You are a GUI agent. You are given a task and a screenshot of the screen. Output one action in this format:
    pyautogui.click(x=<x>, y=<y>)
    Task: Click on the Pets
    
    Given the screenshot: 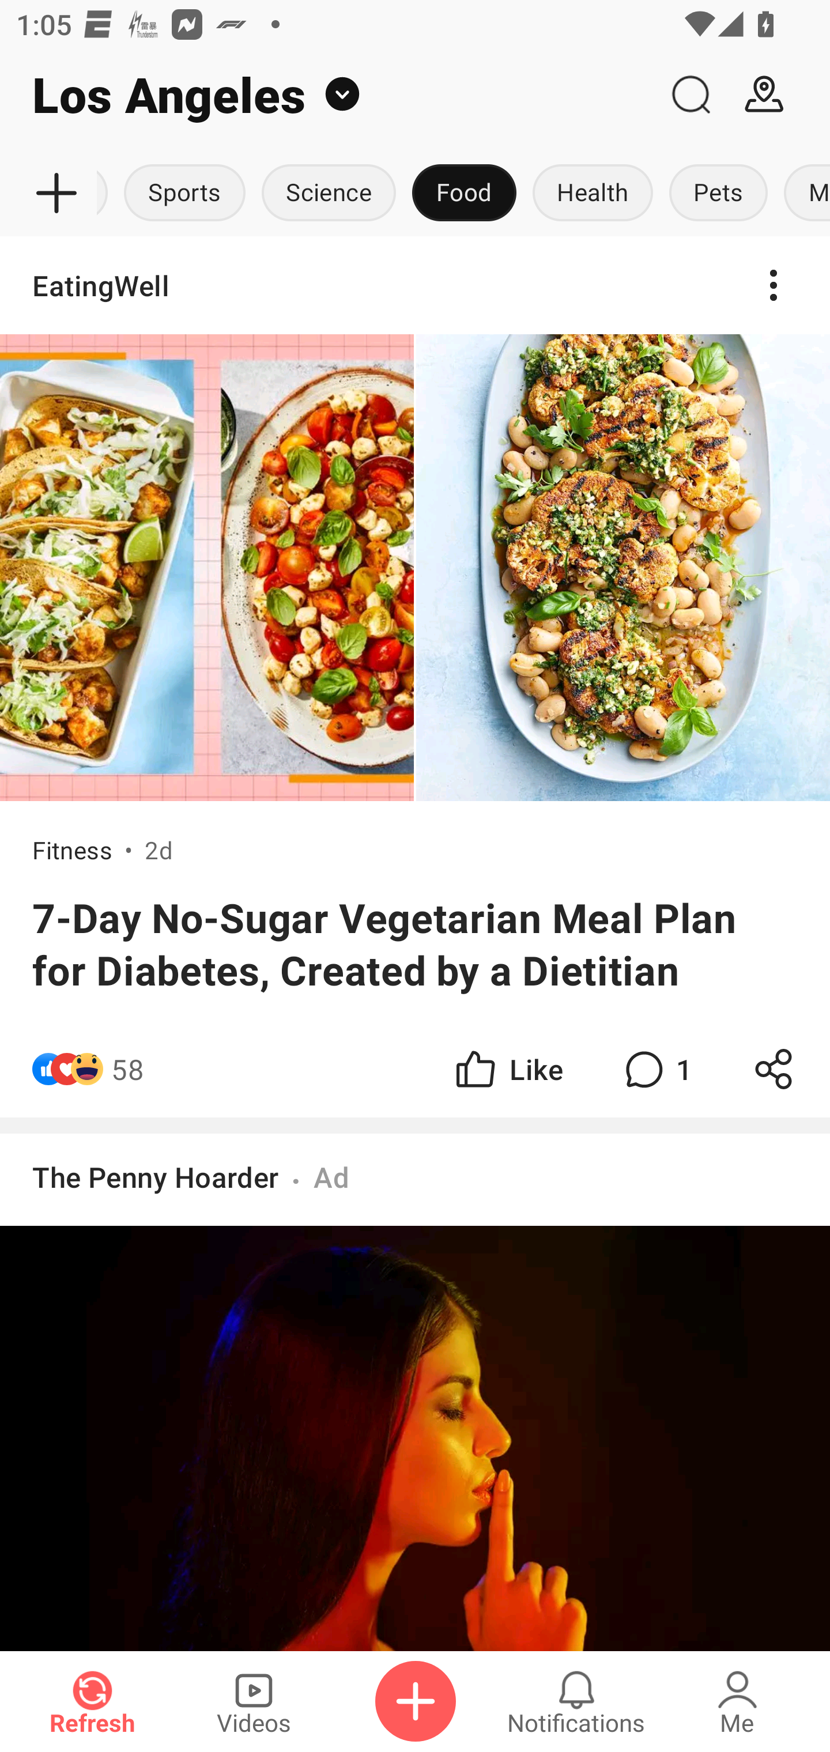 What is the action you would take?
    pyautogui.click(x=718, y=194)
    